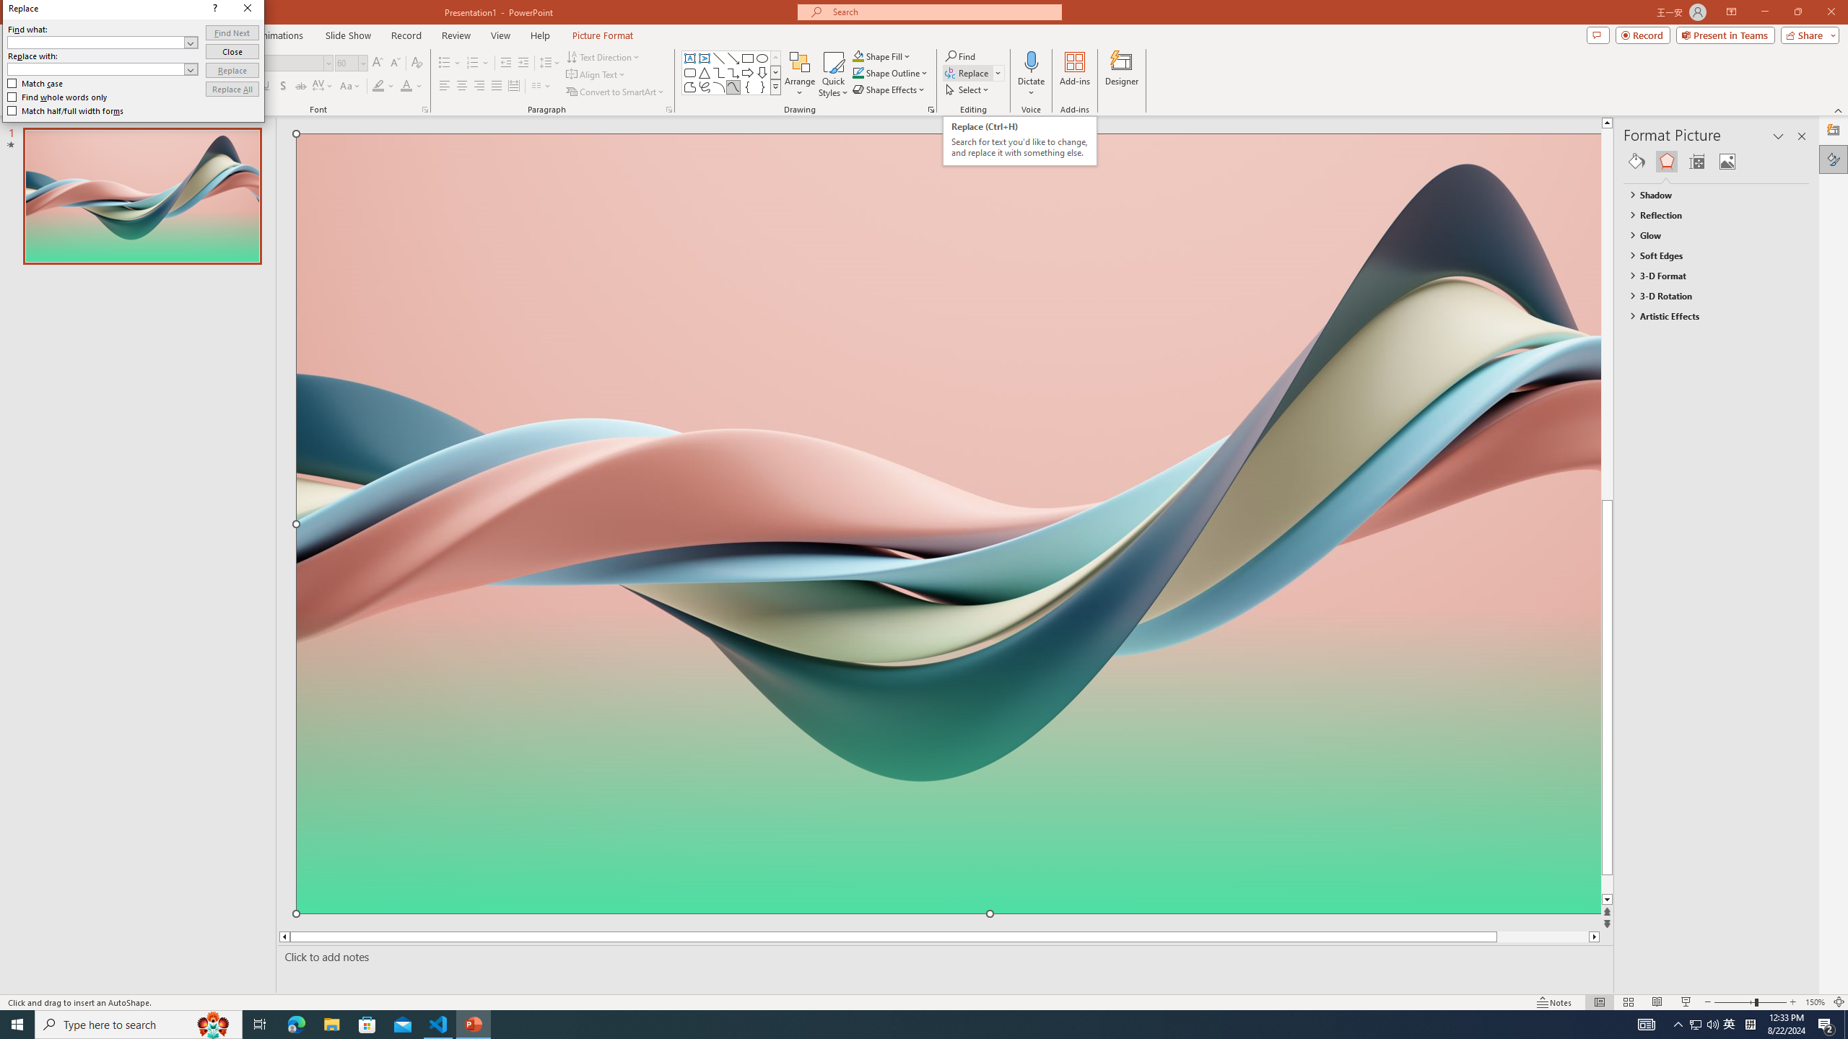 The width and height of the screenshot is (1848, 1039). Describe the element at coordinates (596, 75) in the screenshot. I see `Align Text` at that location.